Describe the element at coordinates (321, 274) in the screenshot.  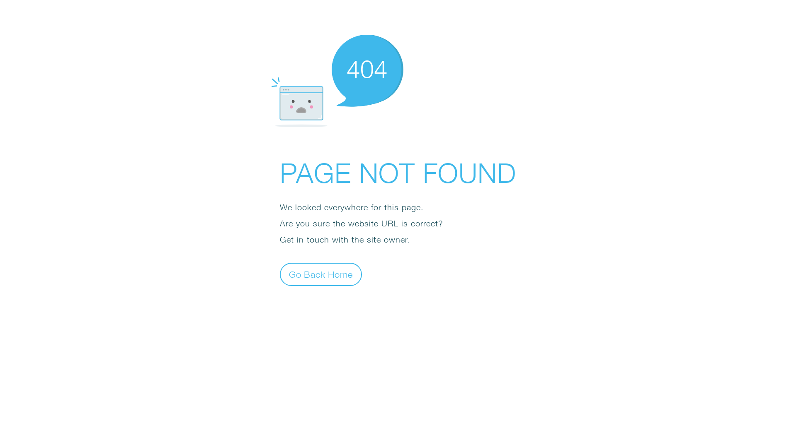
I see `Go Back Home` at that location.